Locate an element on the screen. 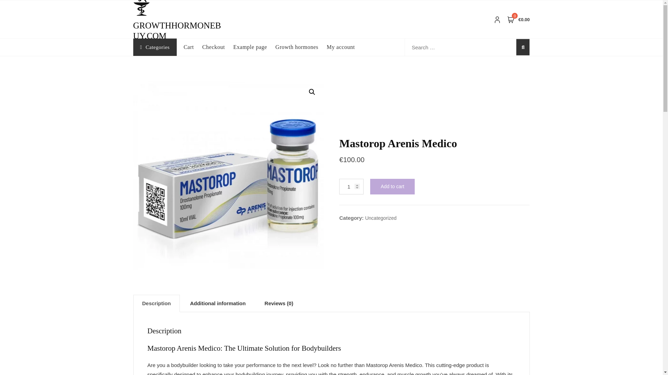 The width and height of the screenshot is (668, 375). Cart is located at coordinates (193, 47).